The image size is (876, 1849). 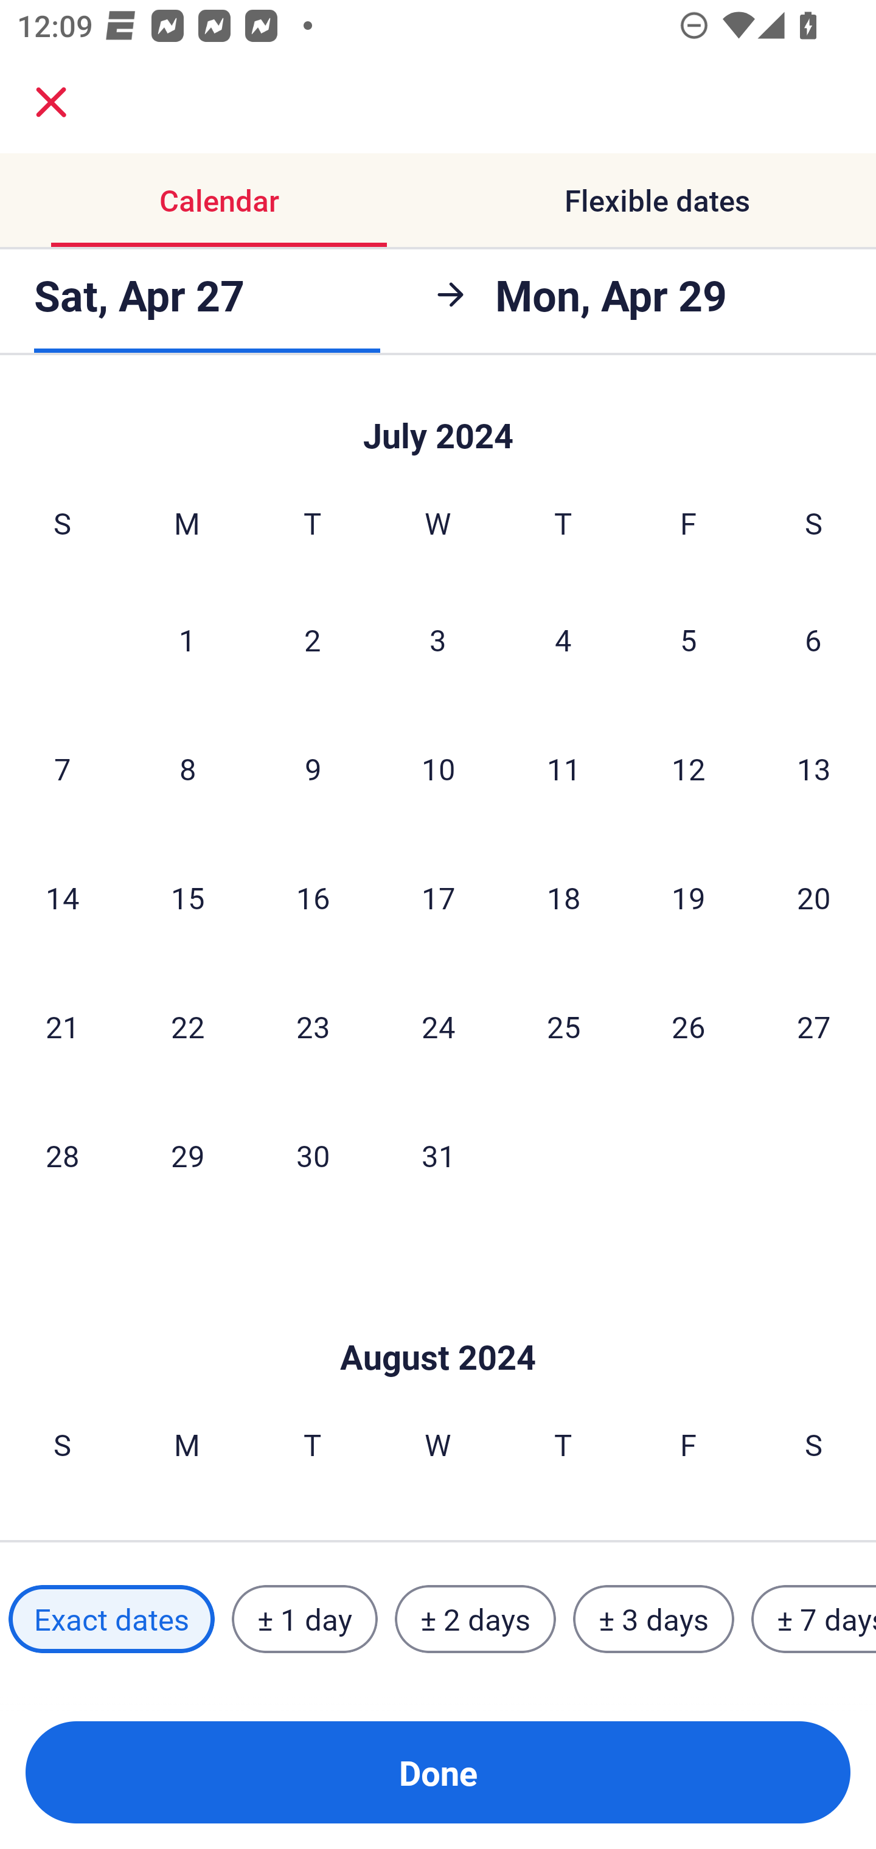 I want to click on 3 Wednesday, July 3, 2024, so click(x=438, y=640).